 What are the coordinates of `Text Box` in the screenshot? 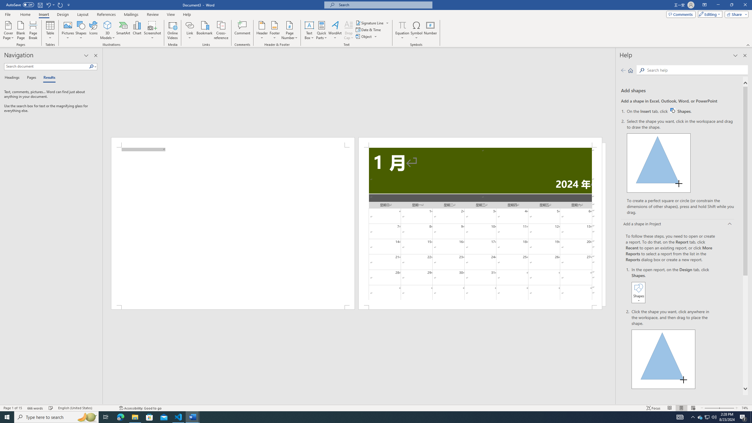 It's located at (309, 30).